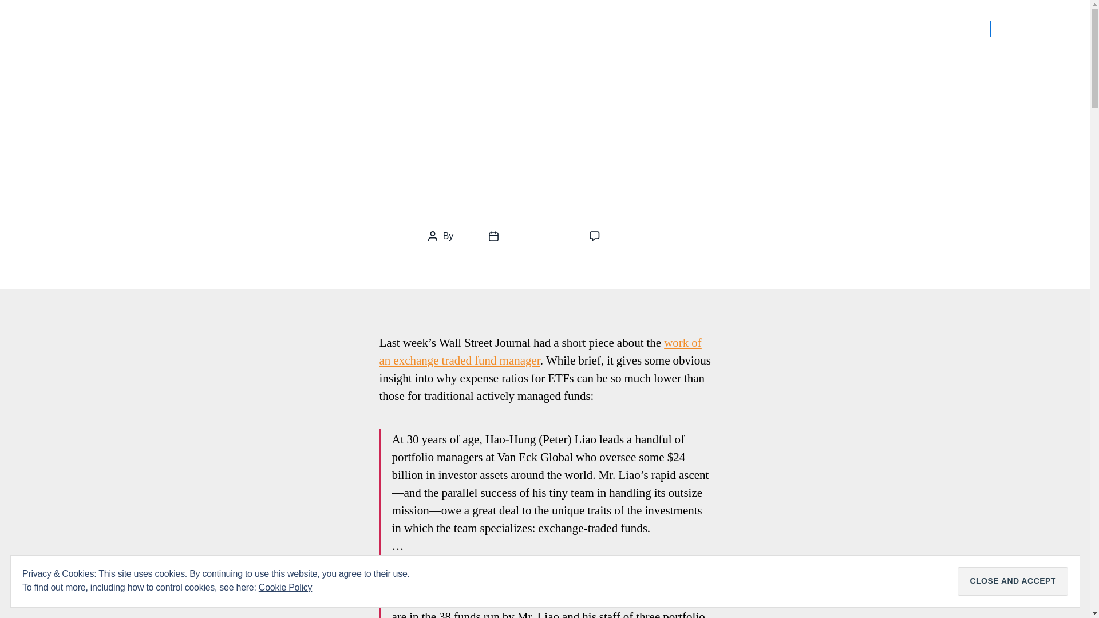 The height and width of the screenshot is (618, 1099). I want to click on Investment FAQ, so click(626, 28).